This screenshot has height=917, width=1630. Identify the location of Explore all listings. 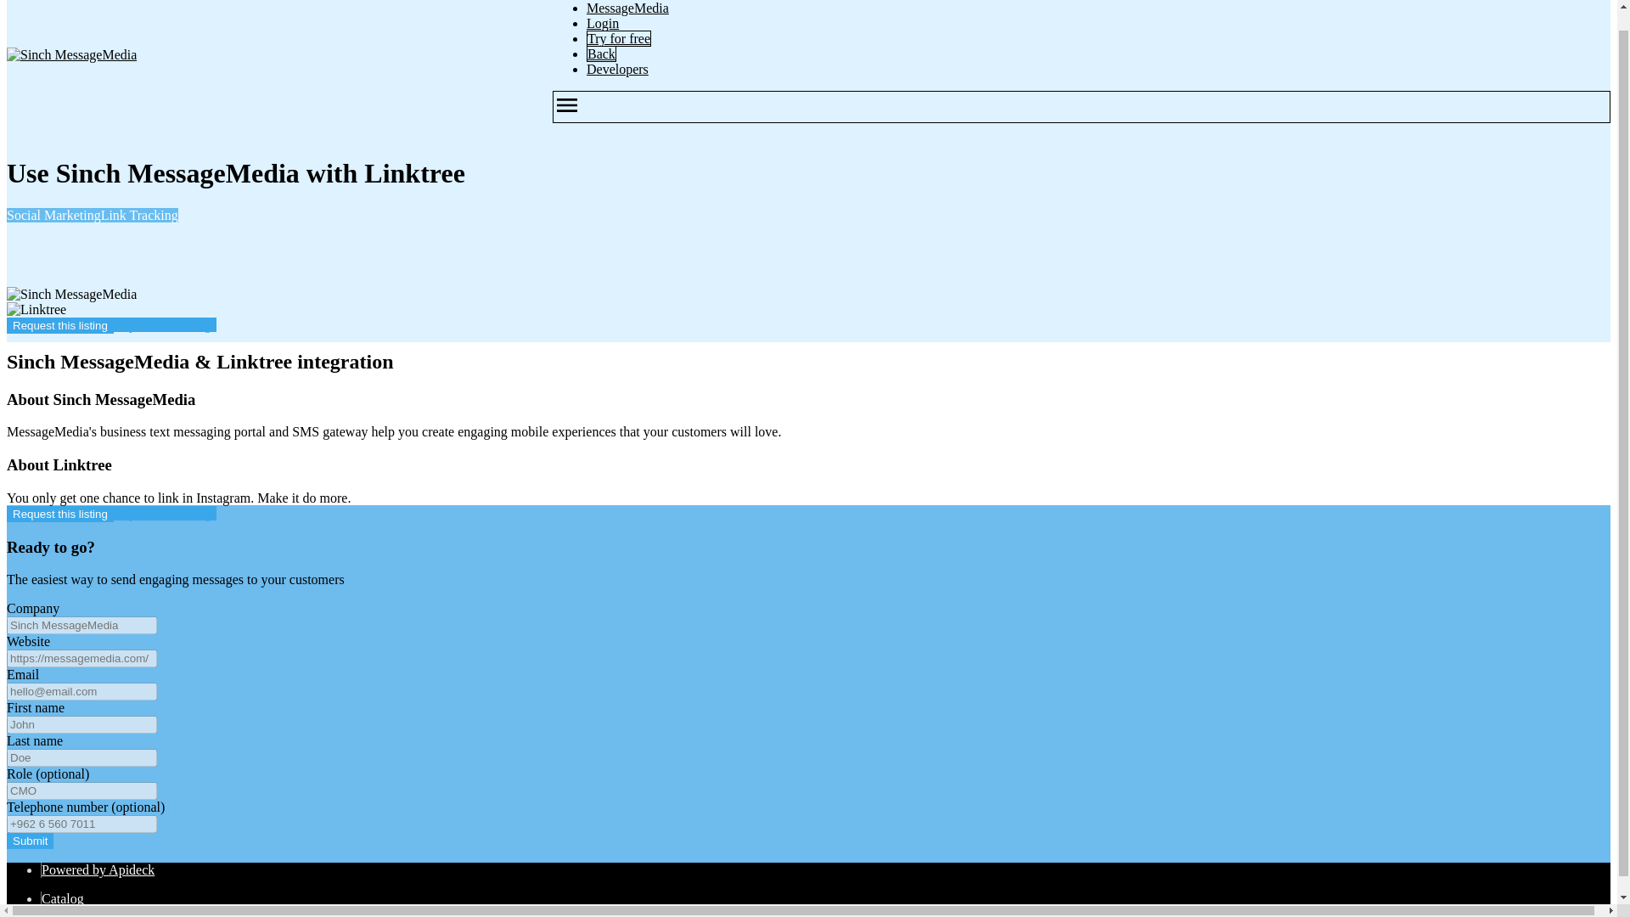
(165, 513).